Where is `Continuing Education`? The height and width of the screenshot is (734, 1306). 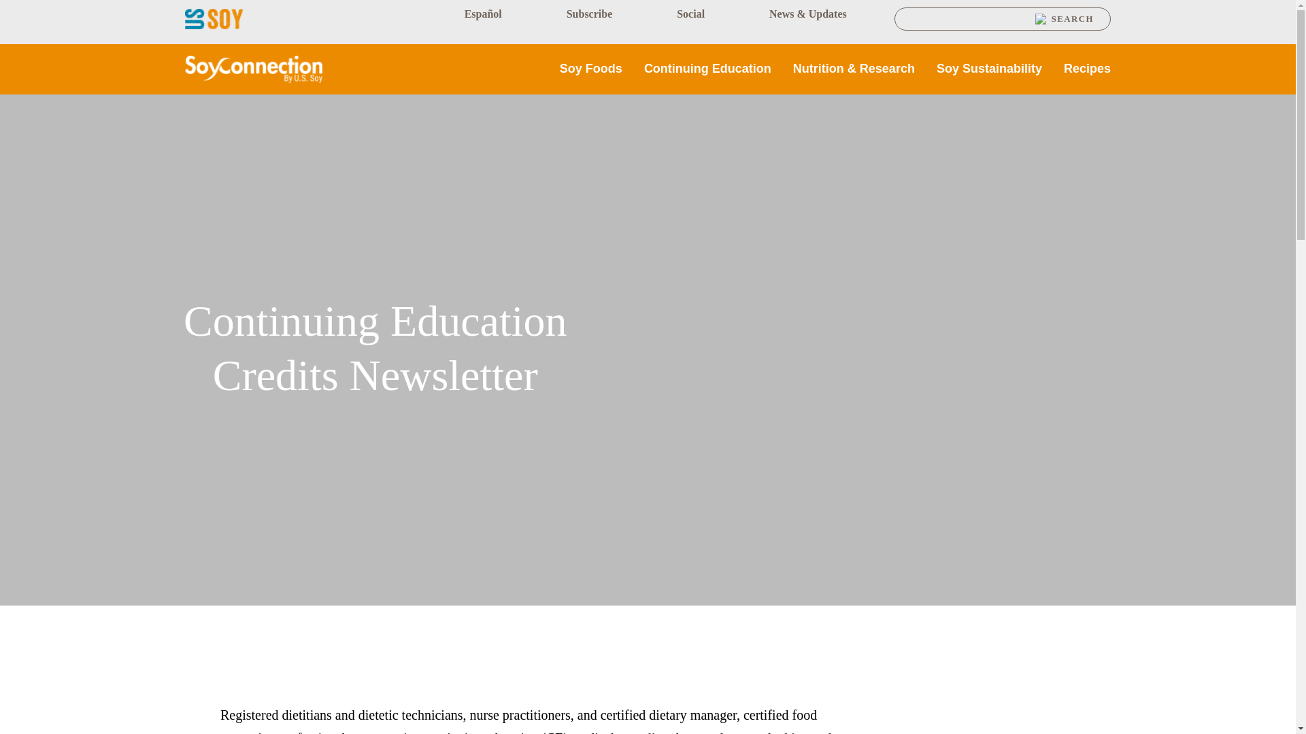
Continuing Education is located at coordinates (707, 69).